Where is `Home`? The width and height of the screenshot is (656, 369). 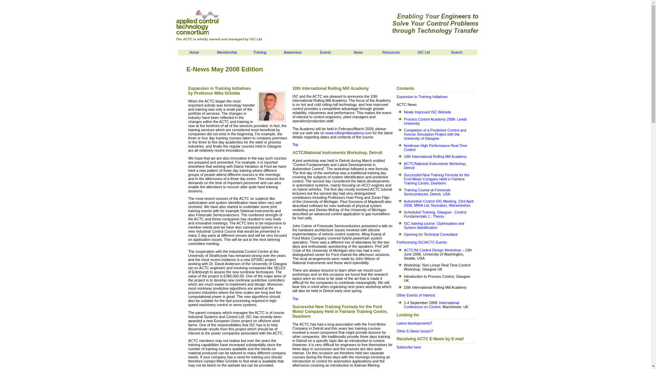 Home is located at coordinates (194, 52).